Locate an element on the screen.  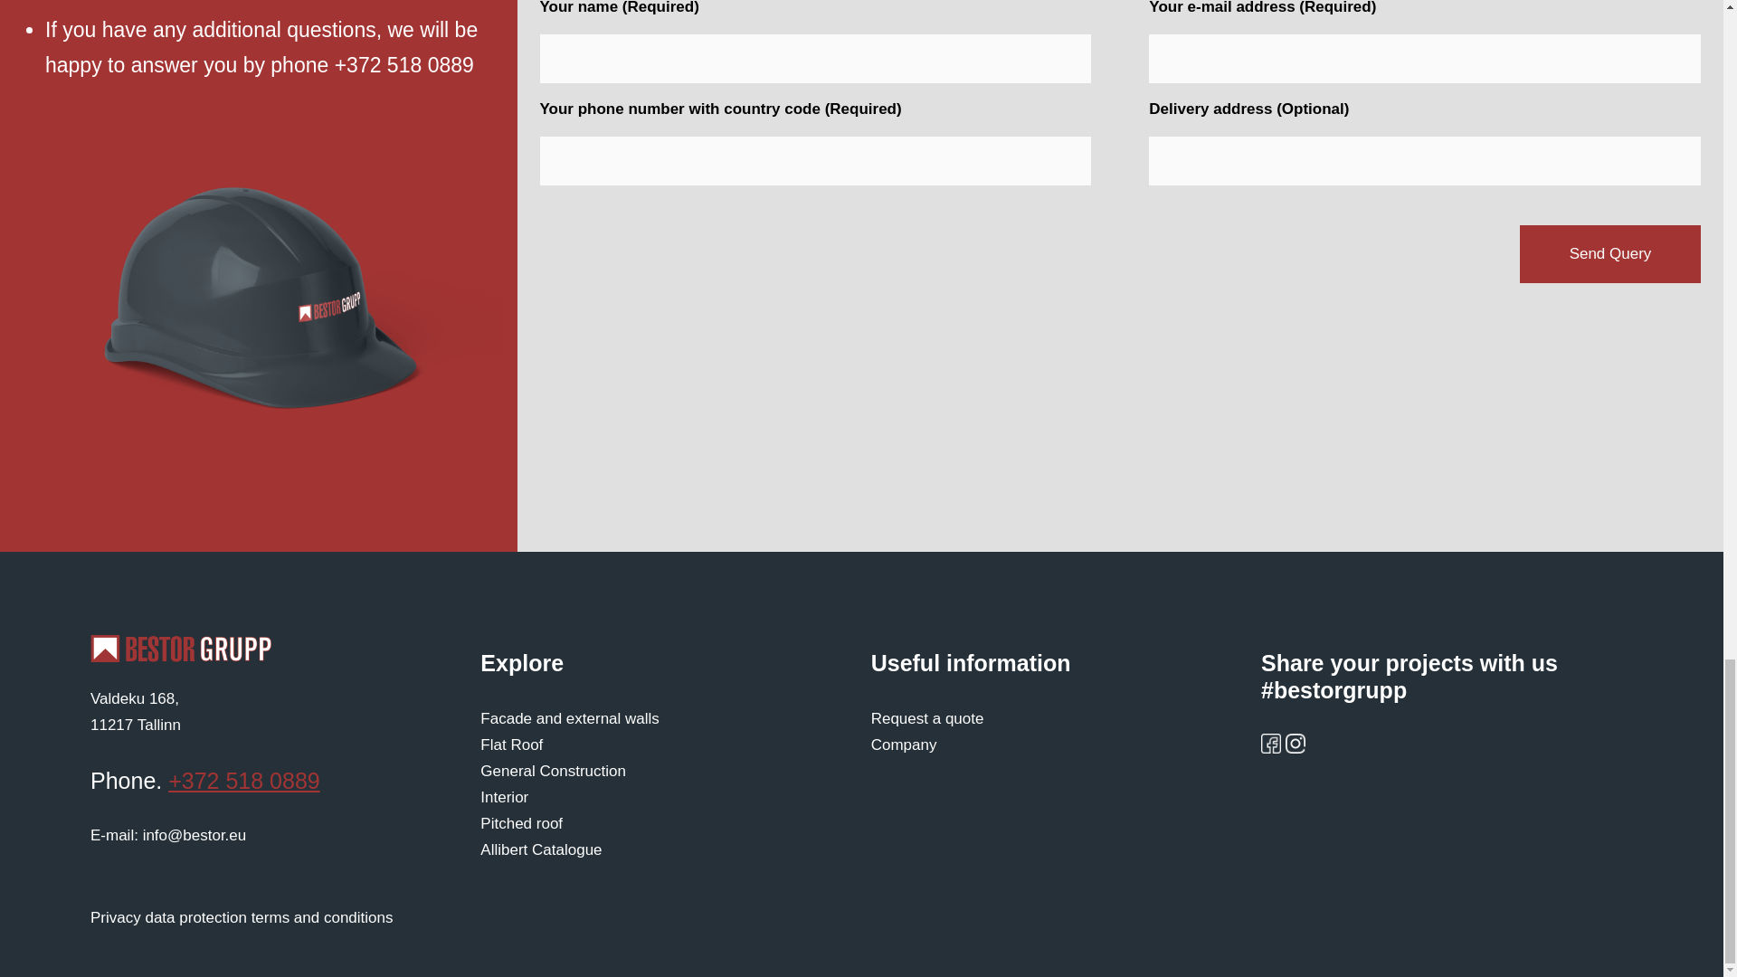
General Construction is located at coordinates (553, 771).